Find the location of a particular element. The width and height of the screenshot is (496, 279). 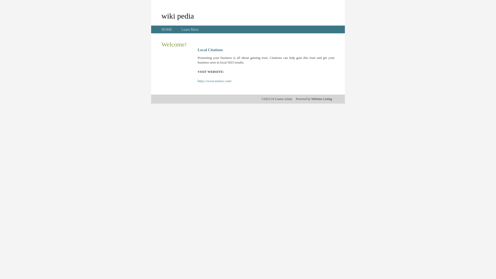

https://www.tototoc.com/ is located at coordinates (215, 81).